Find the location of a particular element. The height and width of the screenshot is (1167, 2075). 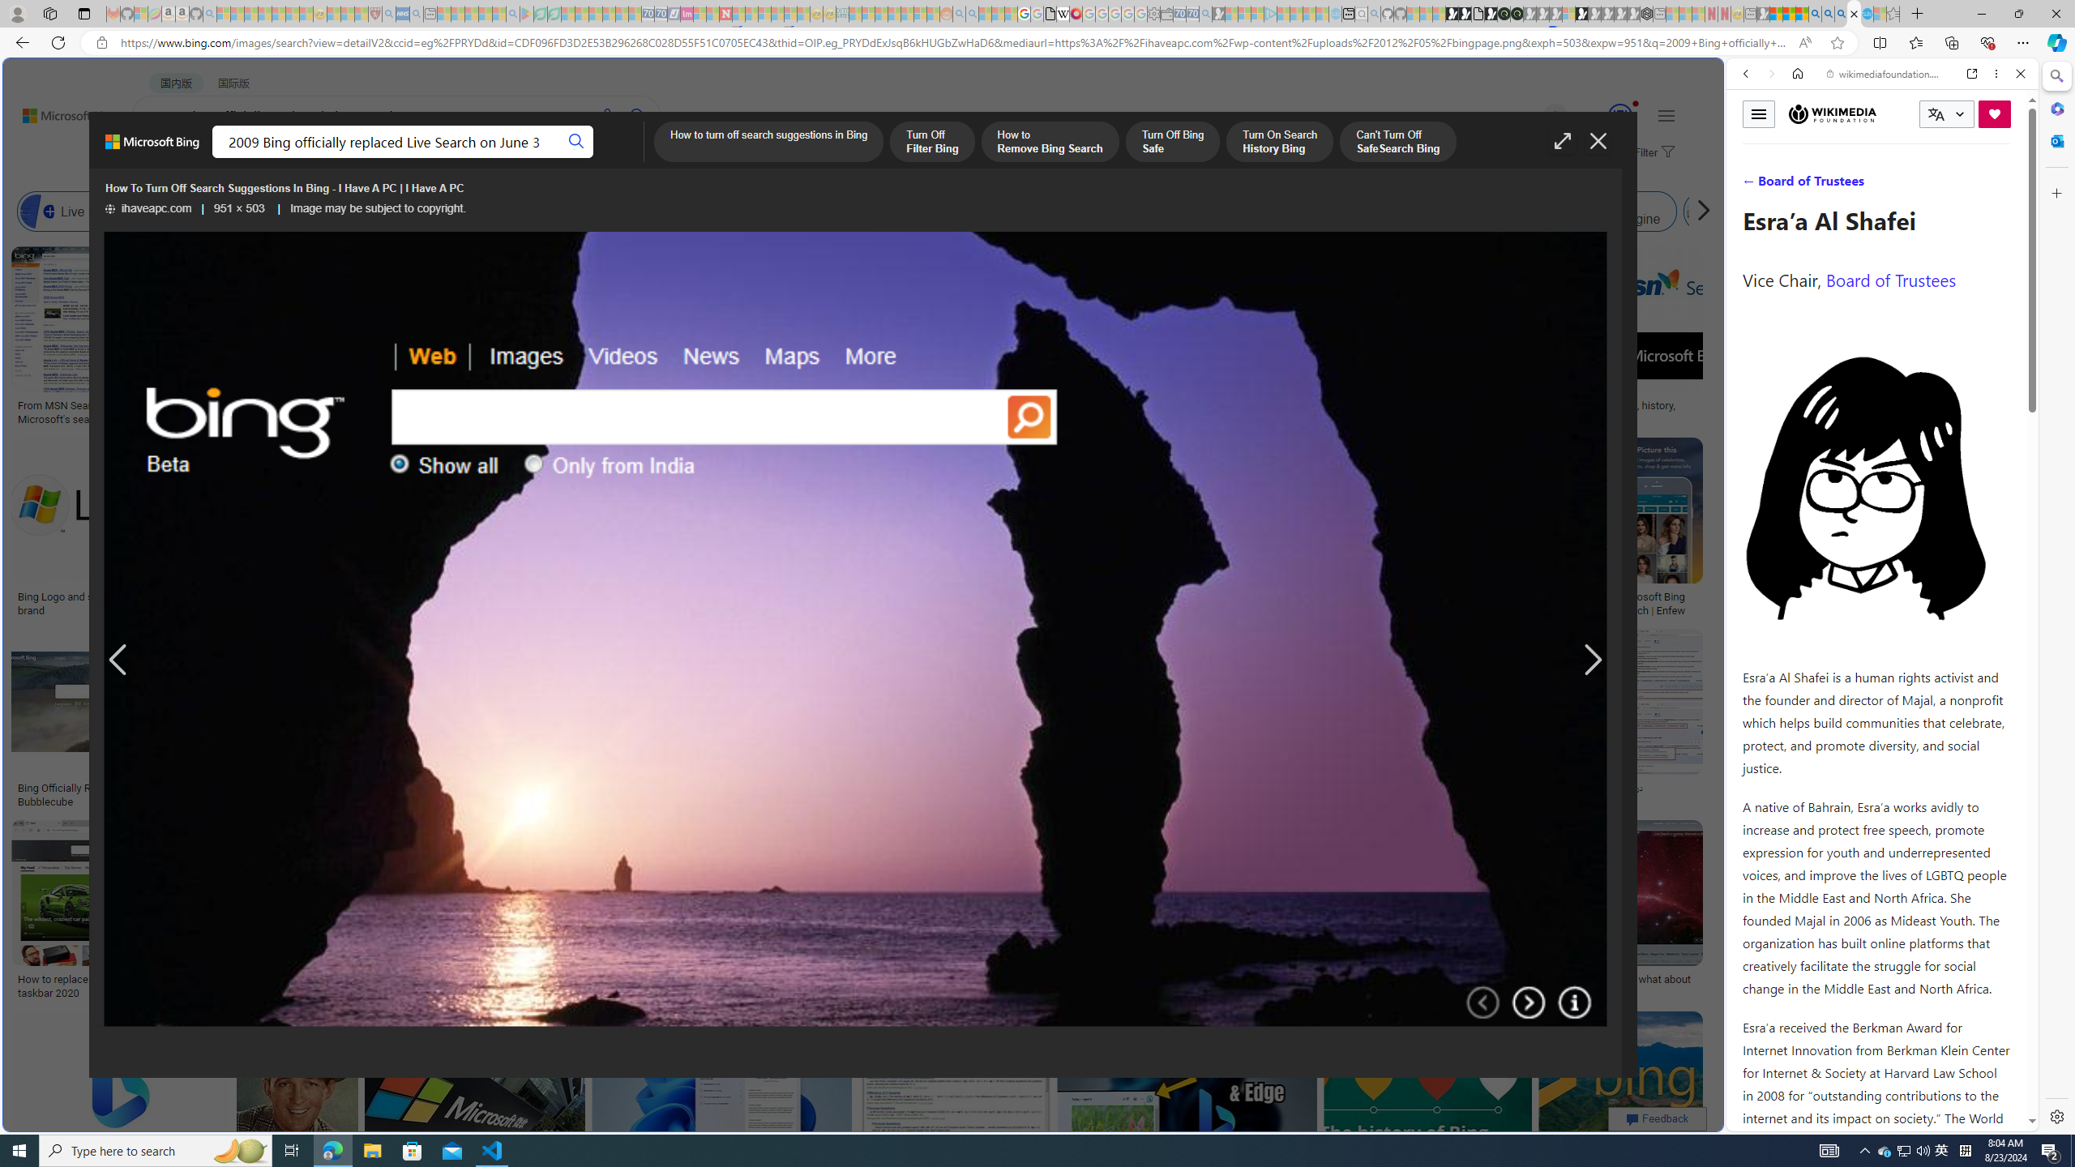

Dropdown Menu is located at coordinates (644, 159).